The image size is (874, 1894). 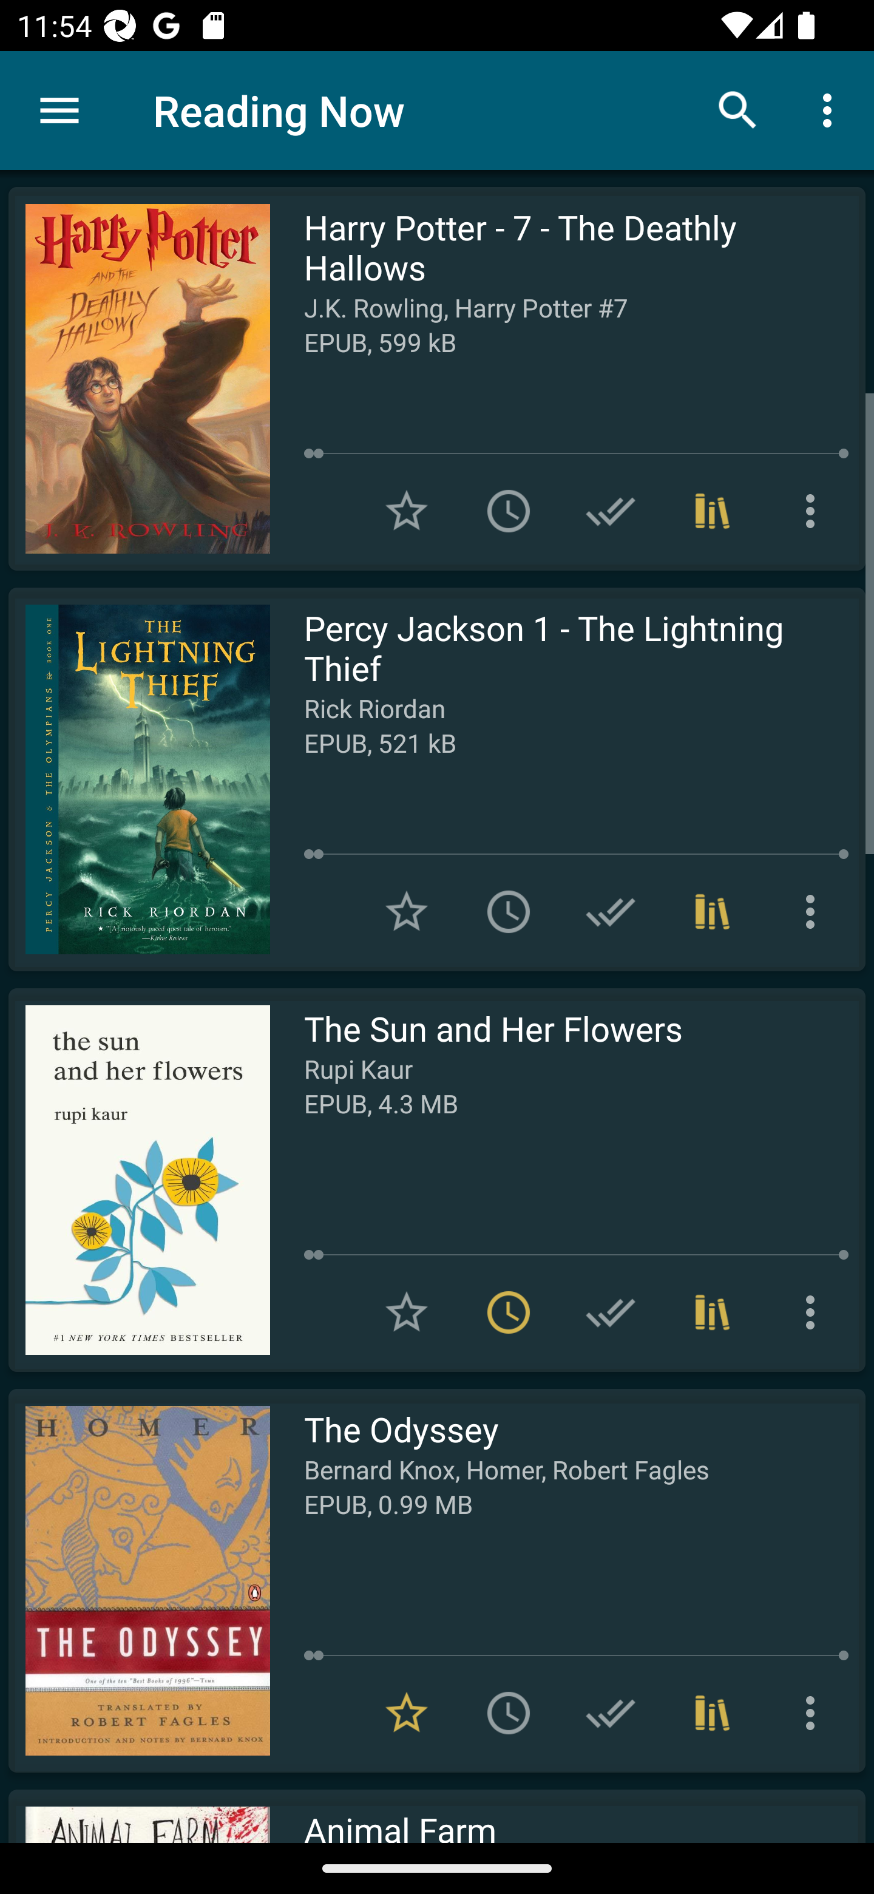 I want to click on More options, so click(x=815, y=511).